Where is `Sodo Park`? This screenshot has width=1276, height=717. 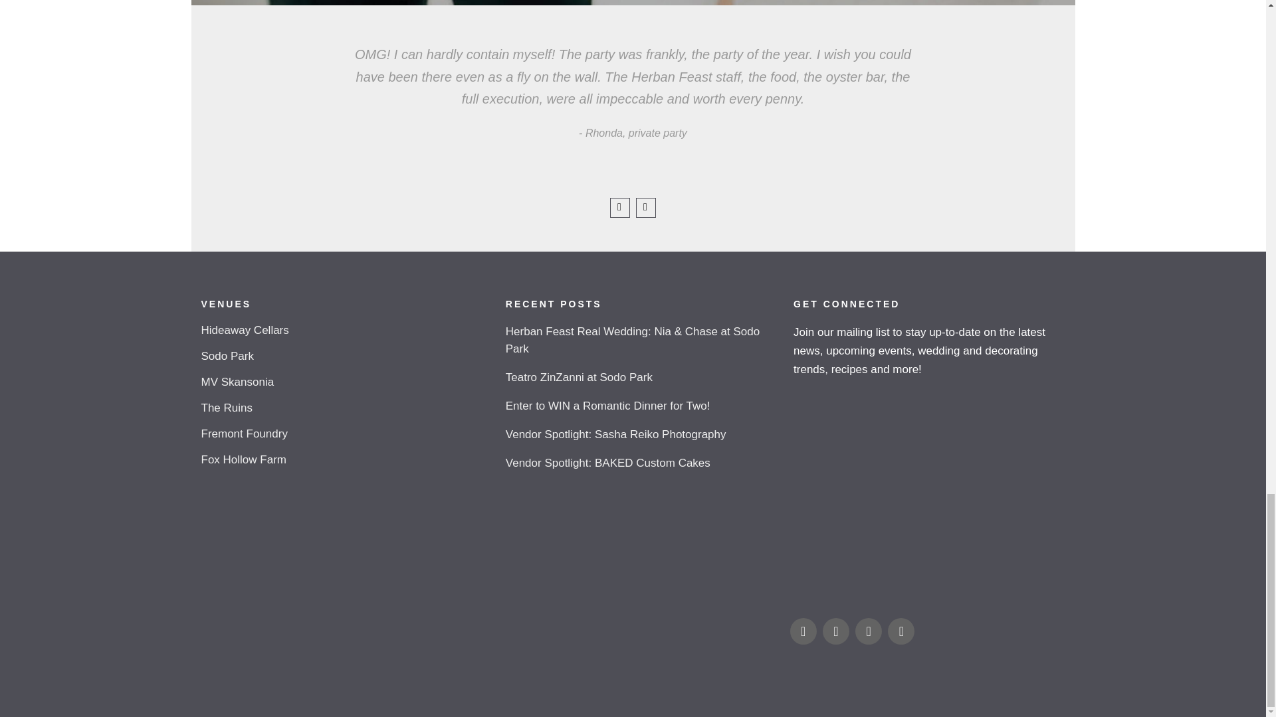 Sodo Park is located at coordinates (339, 356).